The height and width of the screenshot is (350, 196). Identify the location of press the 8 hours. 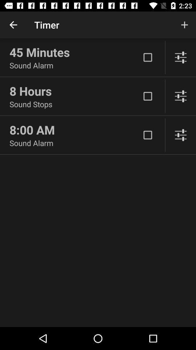
(75, 91).